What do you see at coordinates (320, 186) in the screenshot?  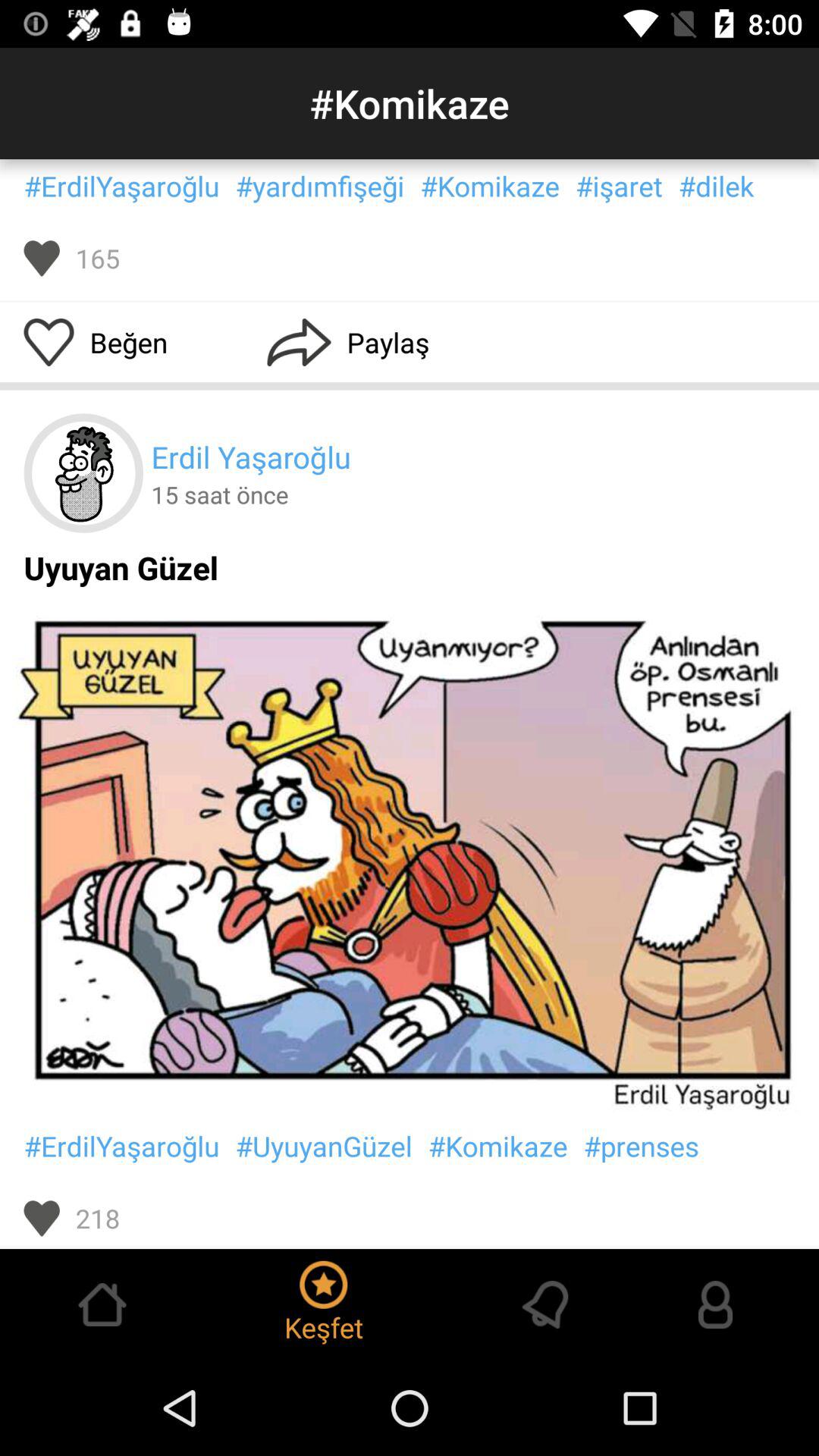 I see `select icon next to #komikaze icon` at bounding box center [320, 186].